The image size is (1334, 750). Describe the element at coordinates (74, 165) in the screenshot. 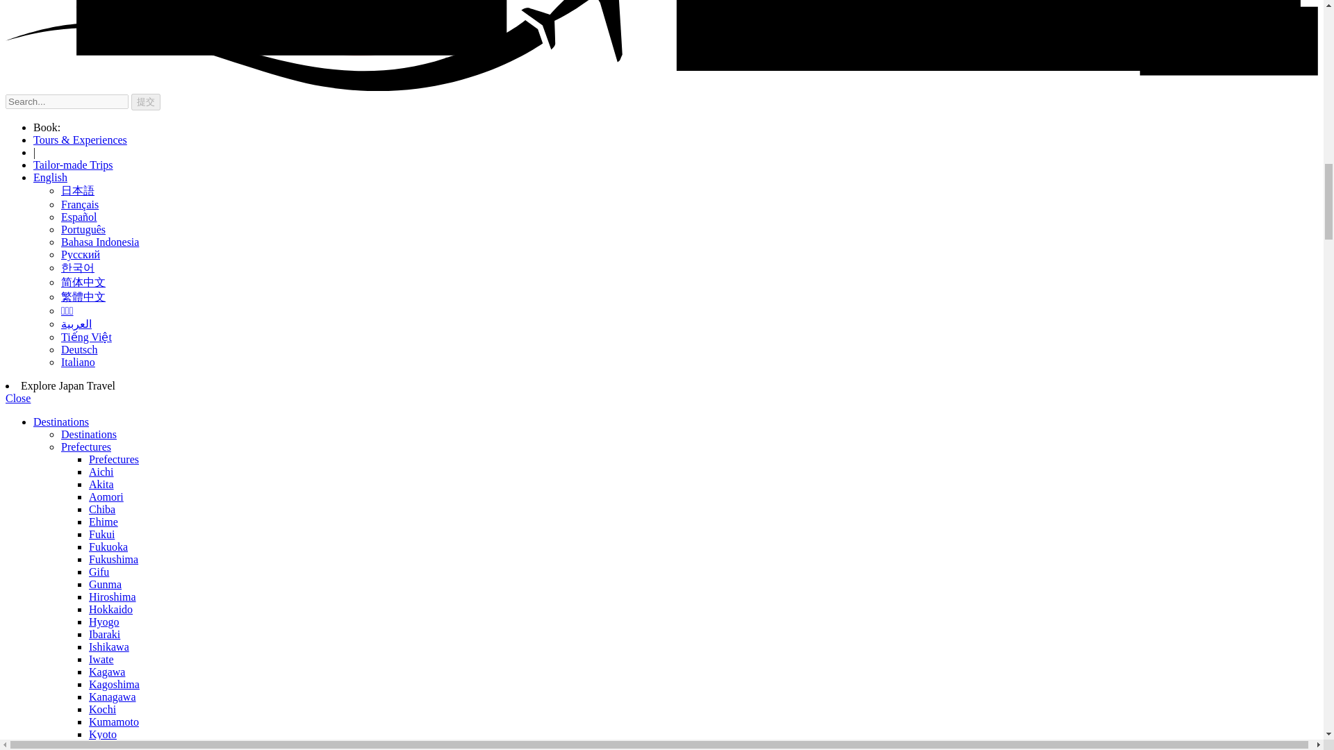

I see `Tailor-made Trips` at that location.